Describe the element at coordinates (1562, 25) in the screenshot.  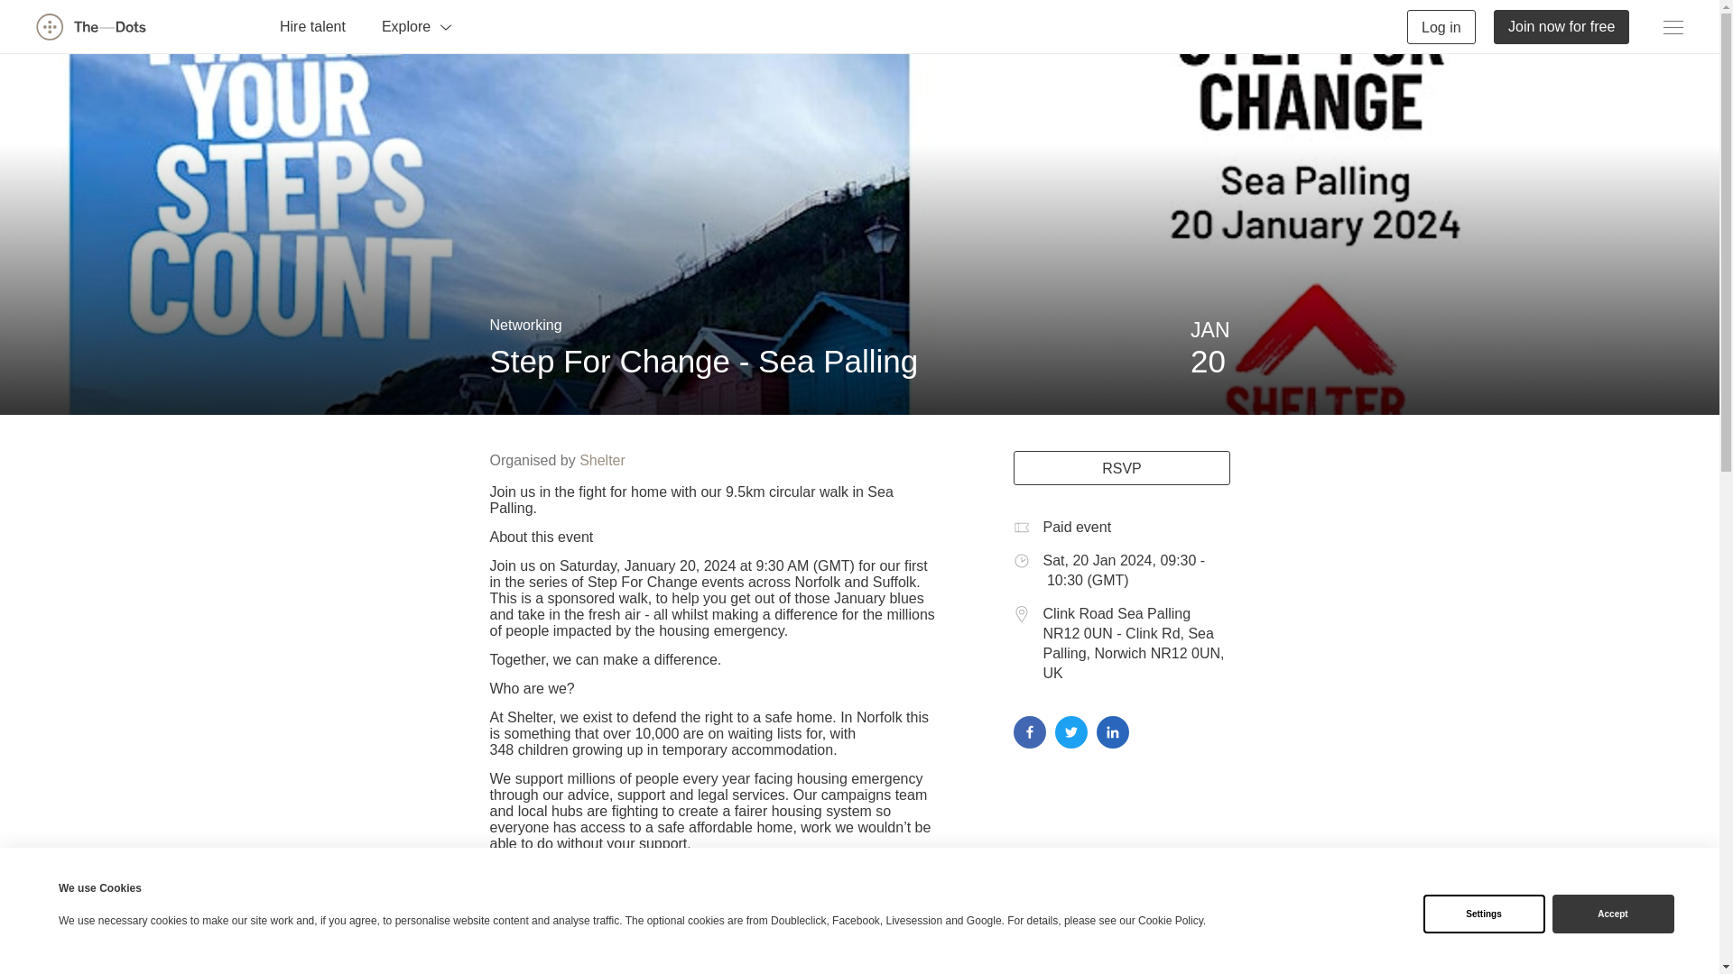
I see `Join now for free` at that location.